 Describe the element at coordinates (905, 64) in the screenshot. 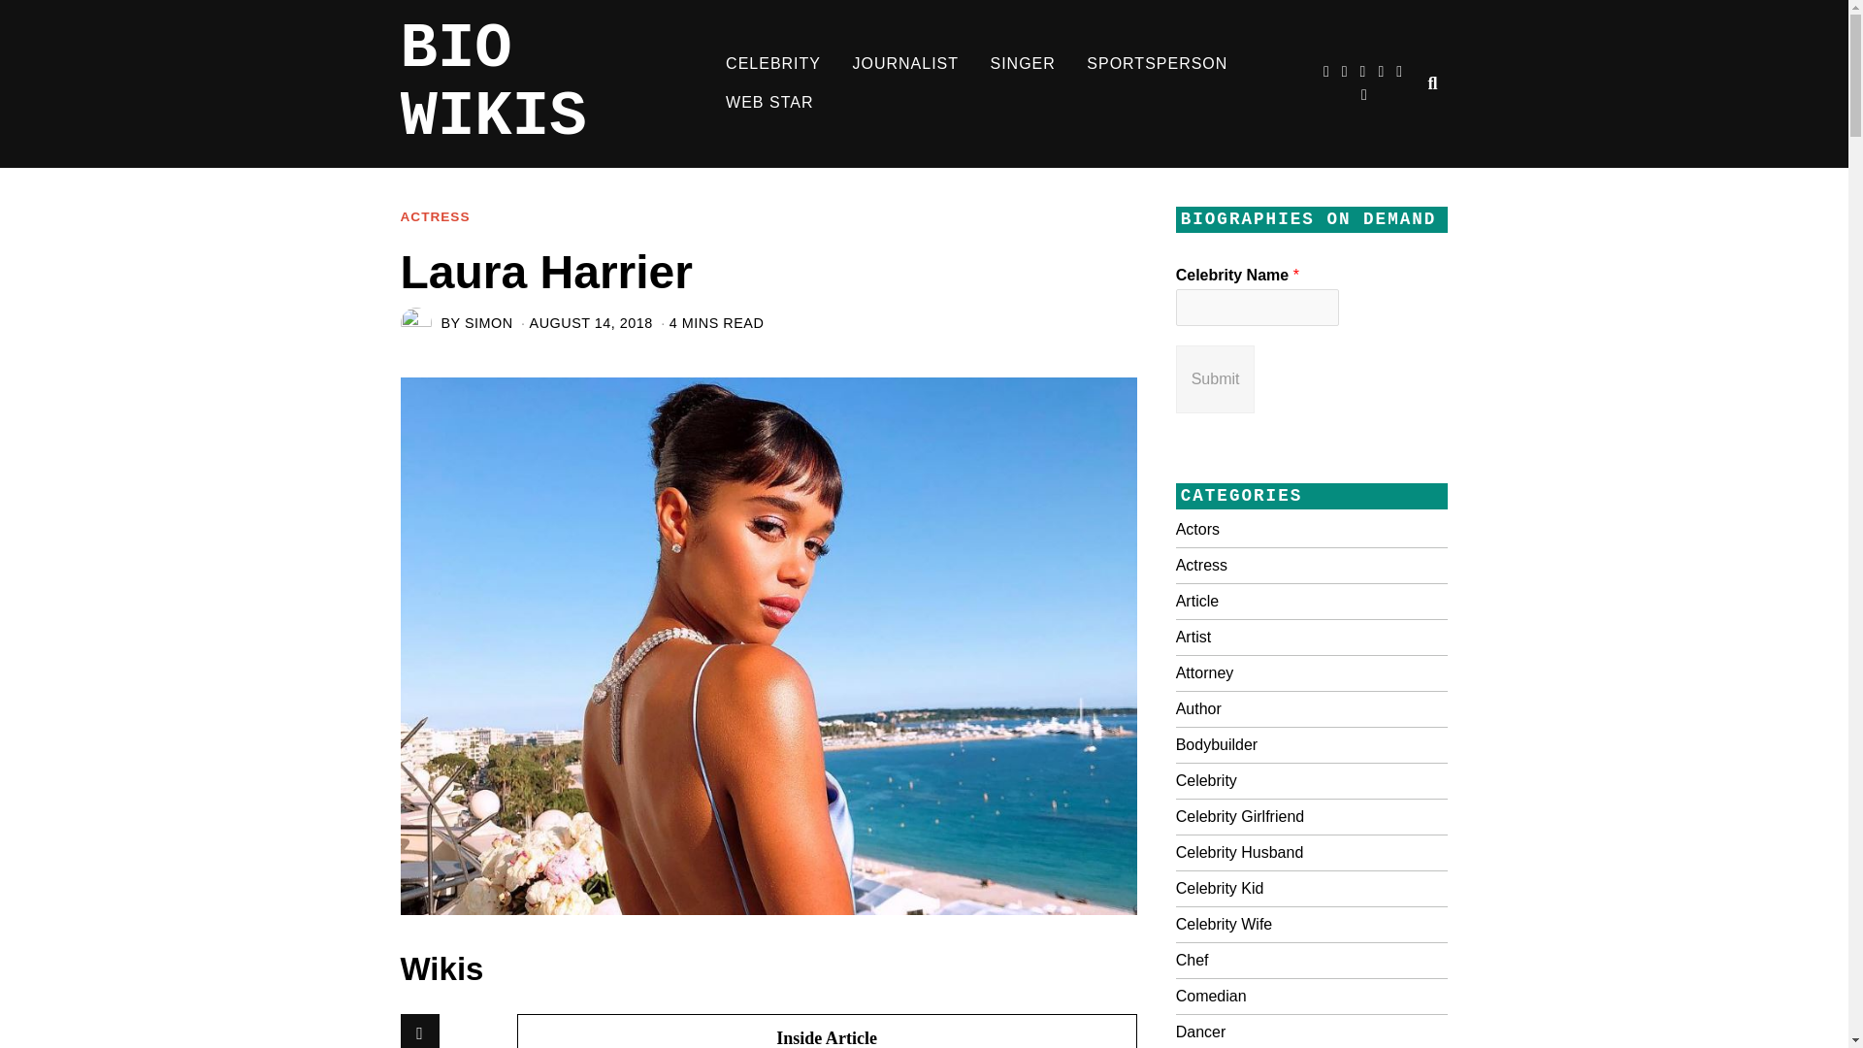

I see `JOURNALIST` at that location.